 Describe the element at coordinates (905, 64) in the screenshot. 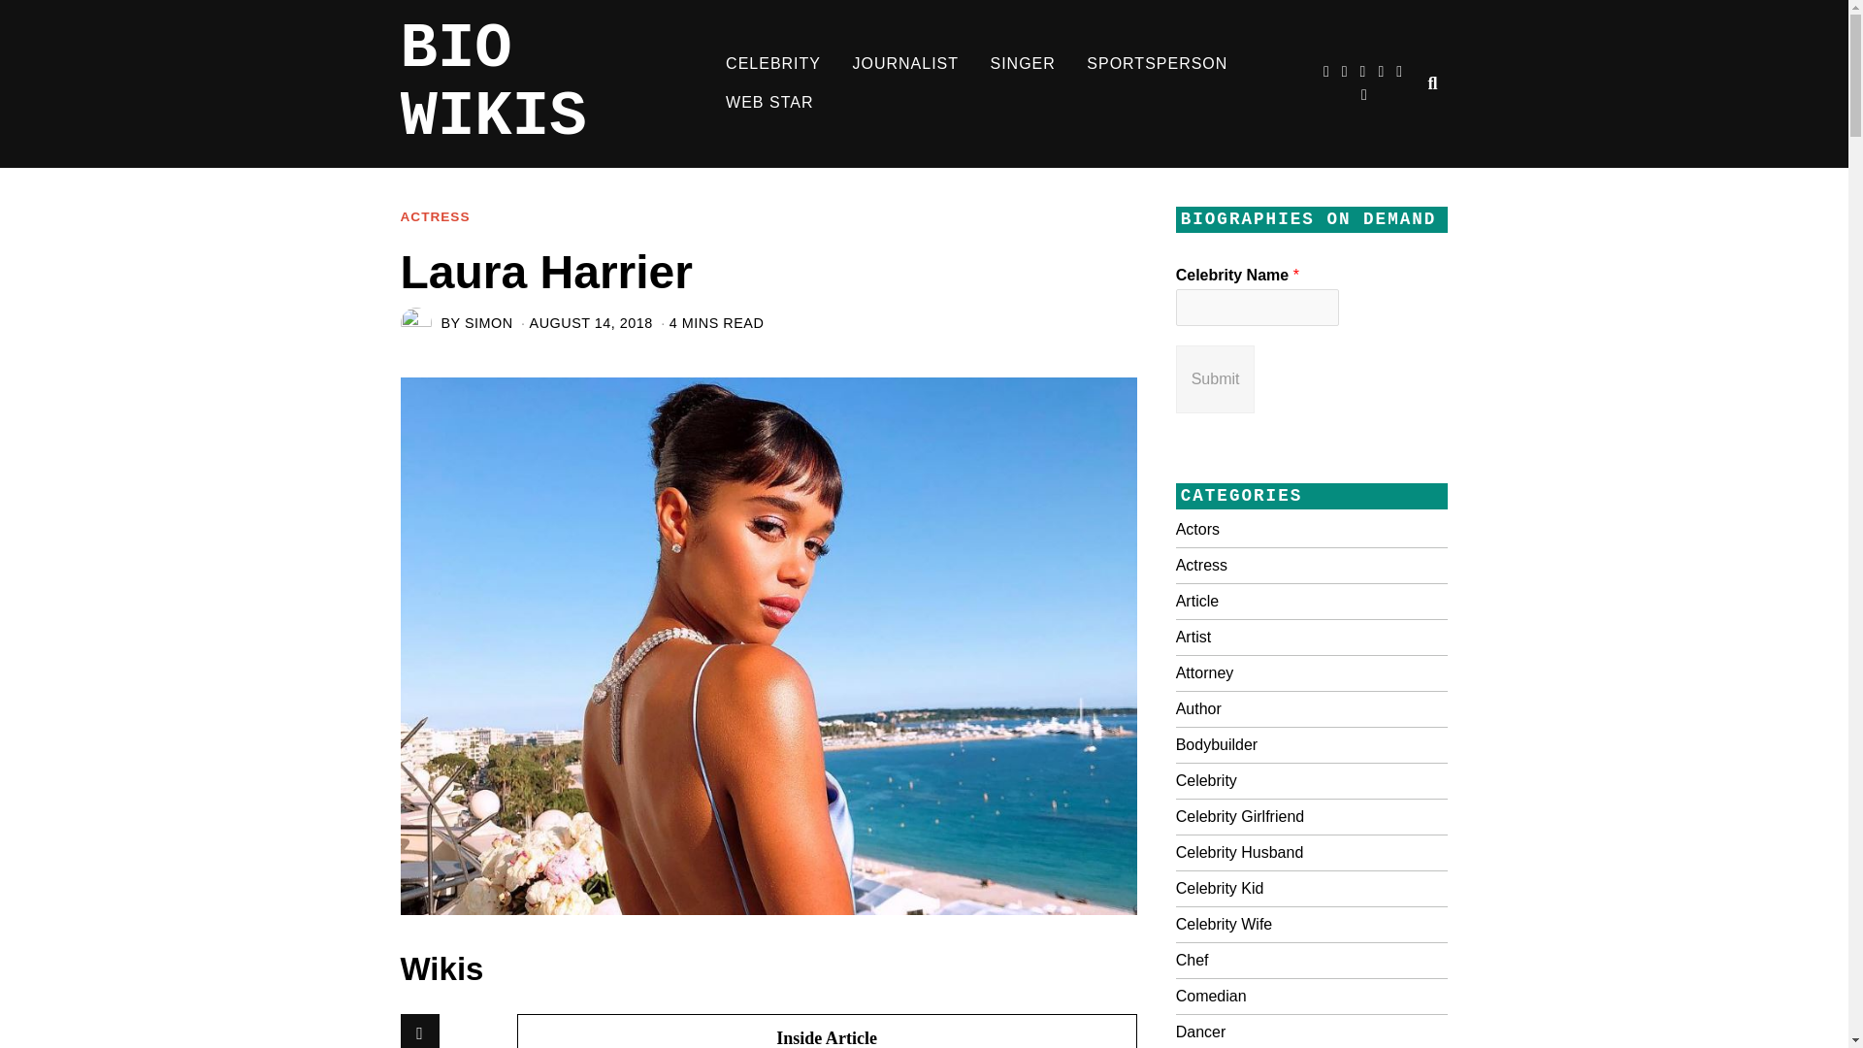

I see `JOURNALIST` at that location.